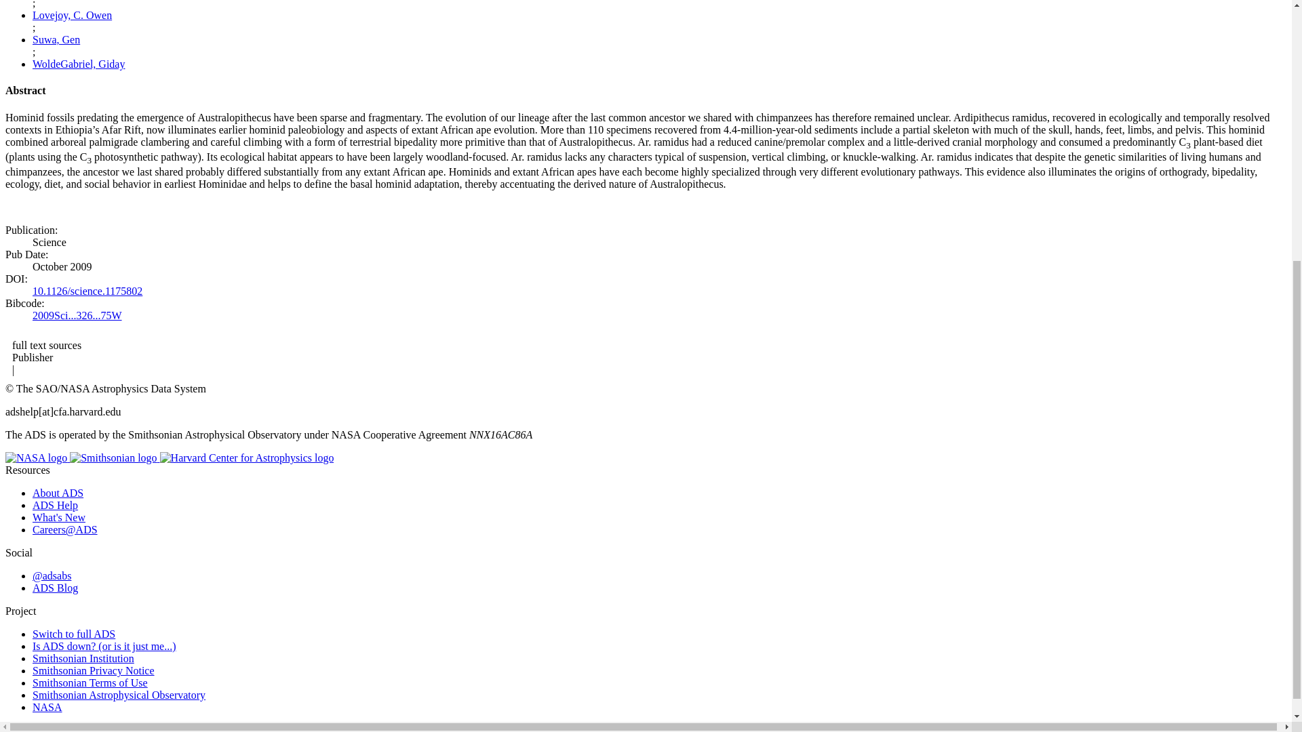 The width and height of the screenshot is (1302, 732). What do you see at coordinates (79, 64) in the screenshot?
I see `WoldeGabriel, Giday` at bounding box center [79, 64].